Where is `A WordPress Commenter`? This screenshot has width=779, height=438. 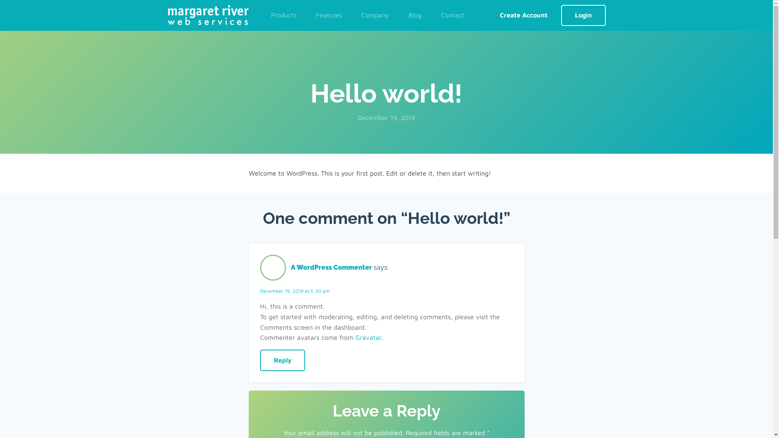 A WordPress Commenter is located at coordinates (331, 268).